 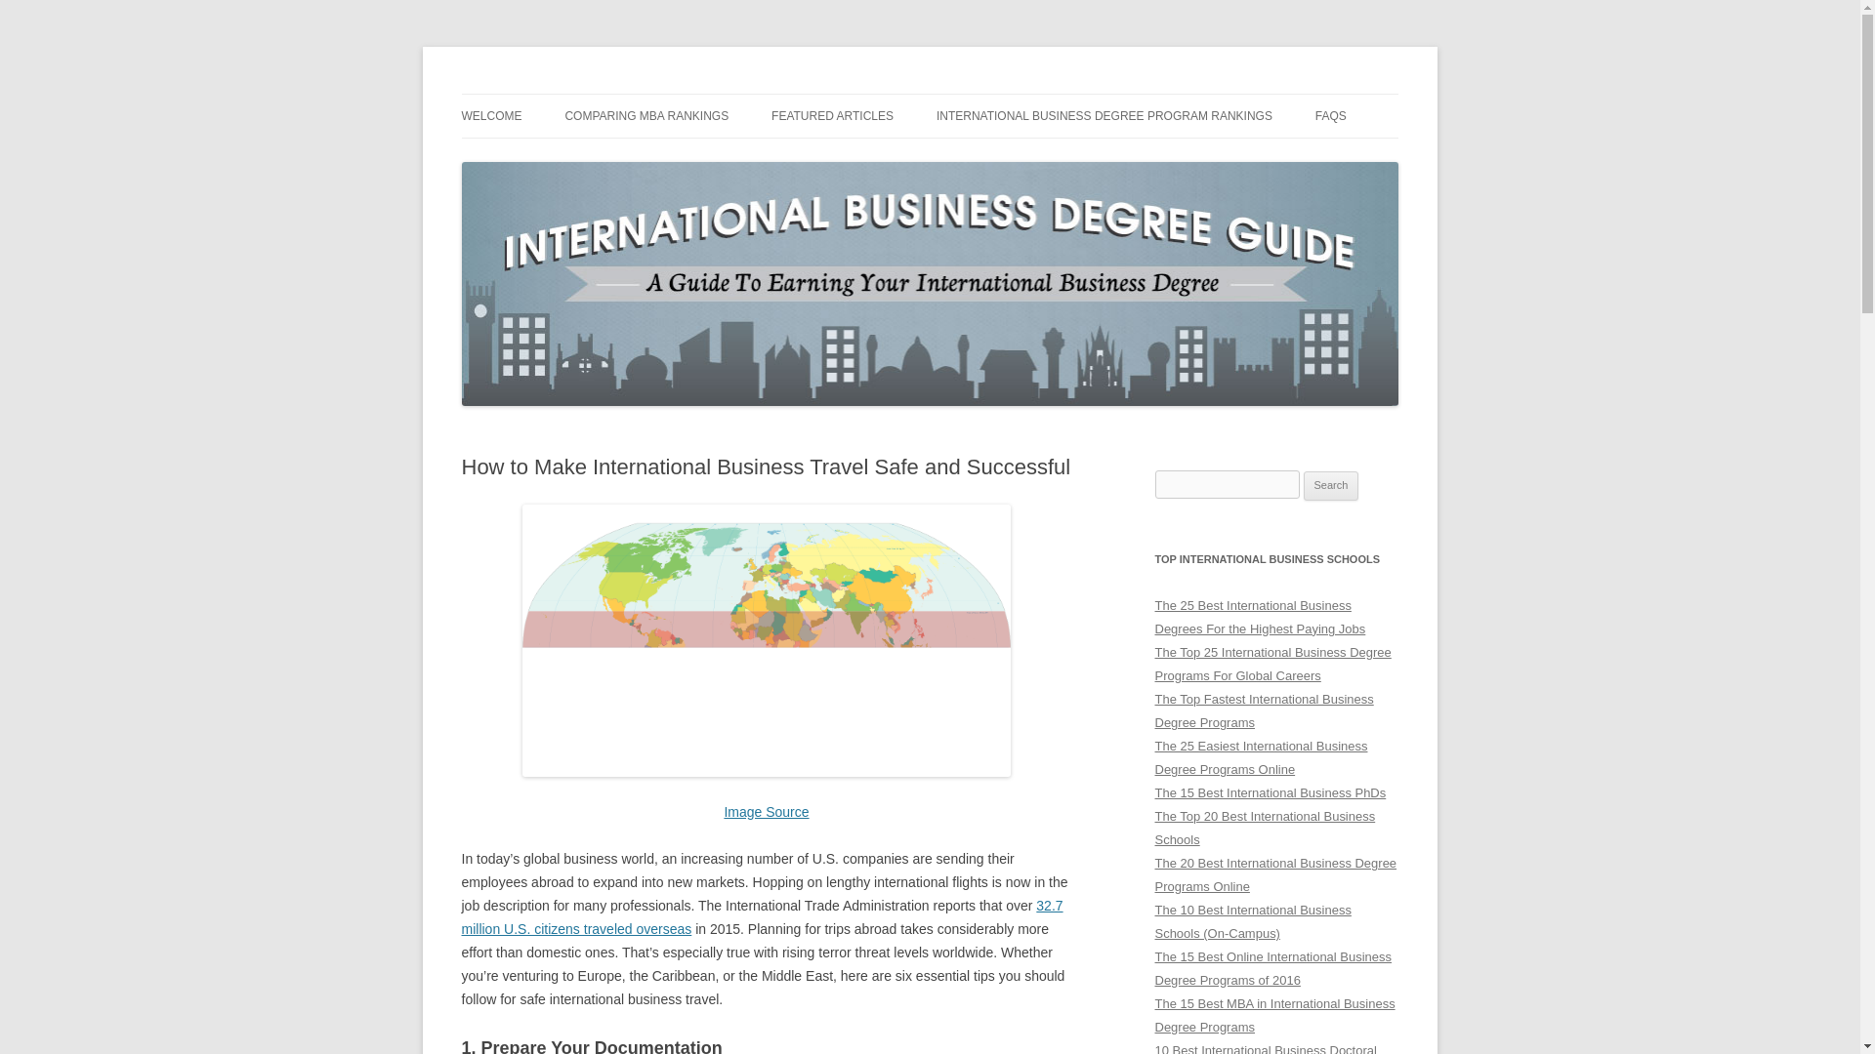 I want to click on INTERNATIONAL BUSINESS DEGREE PROGRAM RANKINGS, so click(x=1104, y=116).